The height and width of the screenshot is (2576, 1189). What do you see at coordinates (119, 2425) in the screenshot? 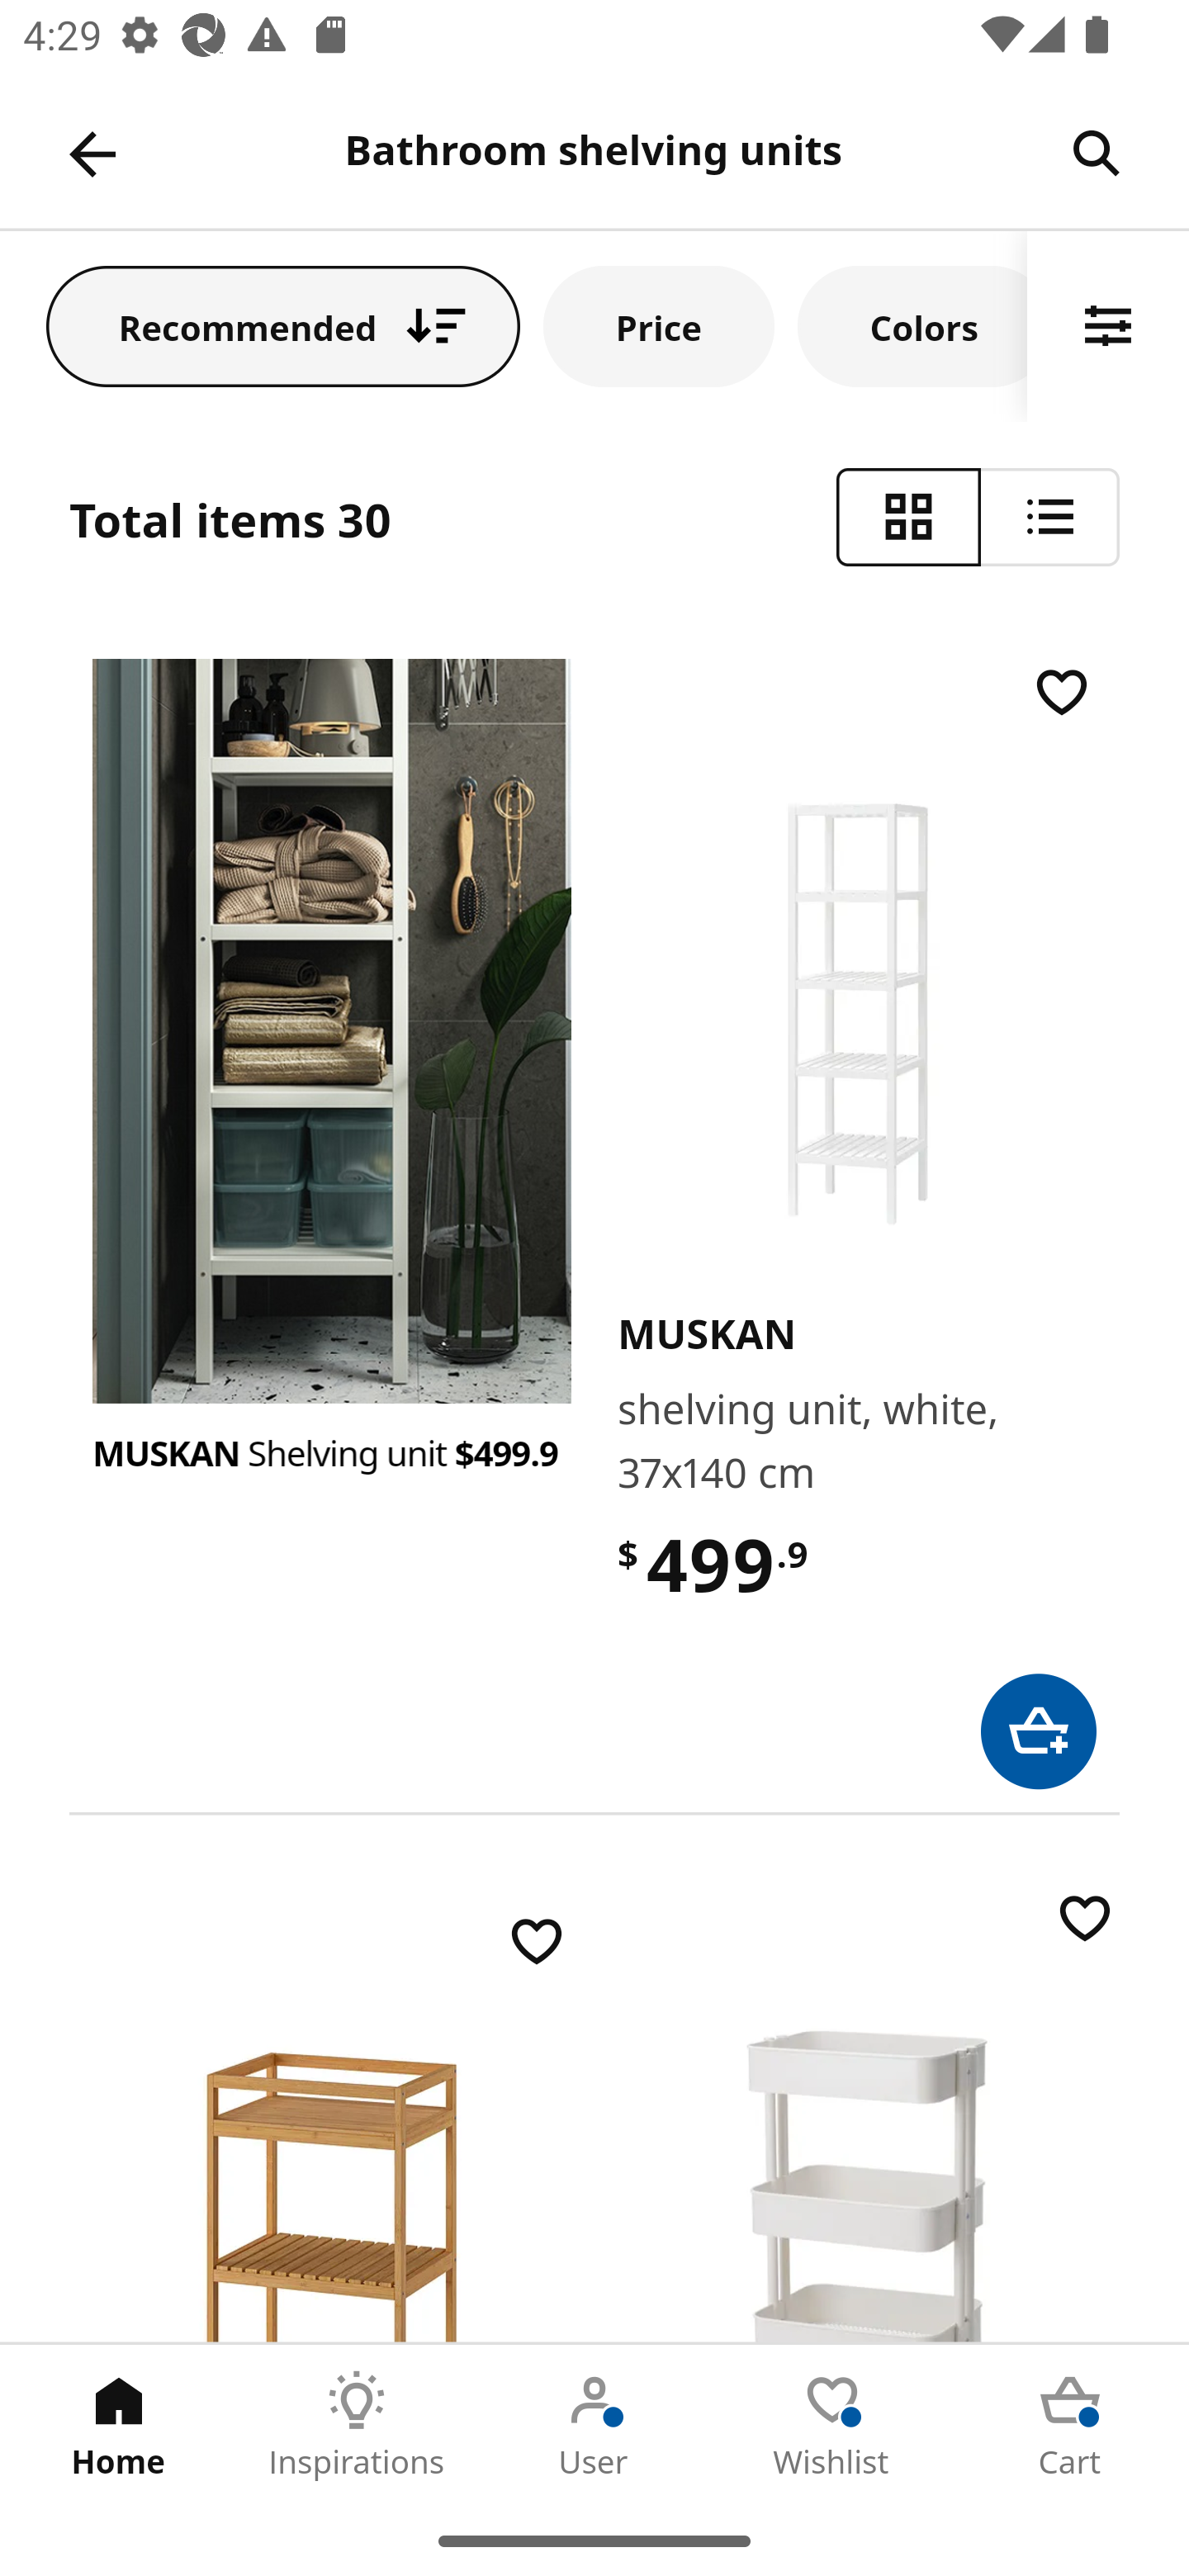
I see `Home
Tab 1 of 5` at bounding box center [119, 2425].